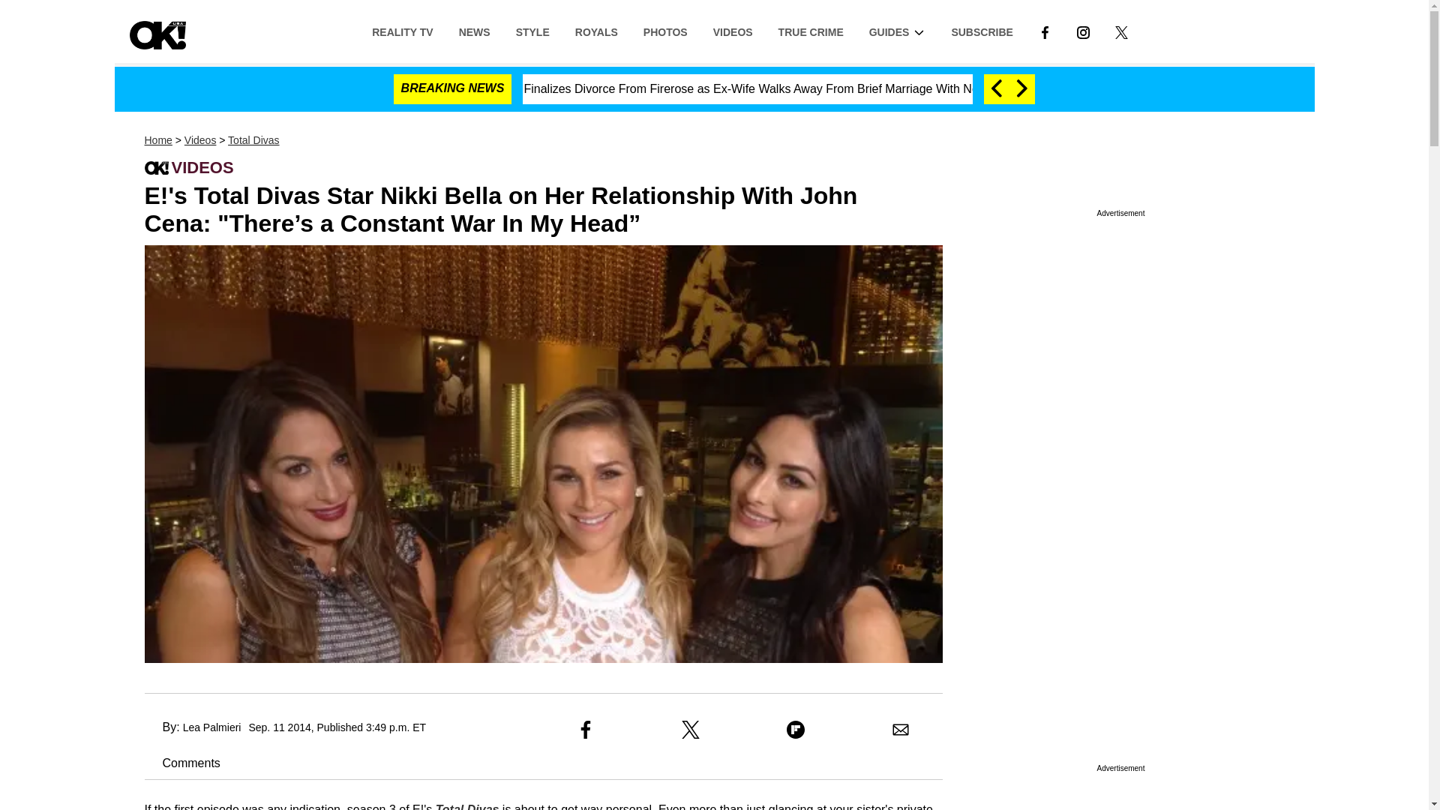 Image resolution: width=1440 pixels, height=810 pixels. I want to click on LINK TO INSTAGRAM, so click(1083, 31).